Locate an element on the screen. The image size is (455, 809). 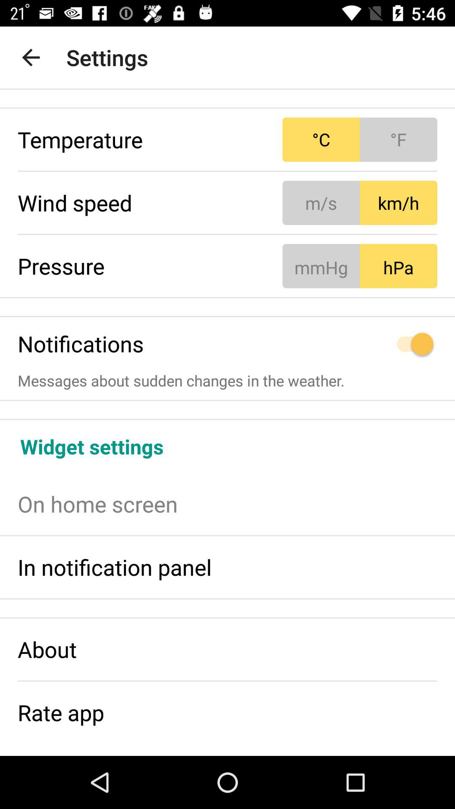
choose item to the left of settings item is located at coordinates (31, 57).